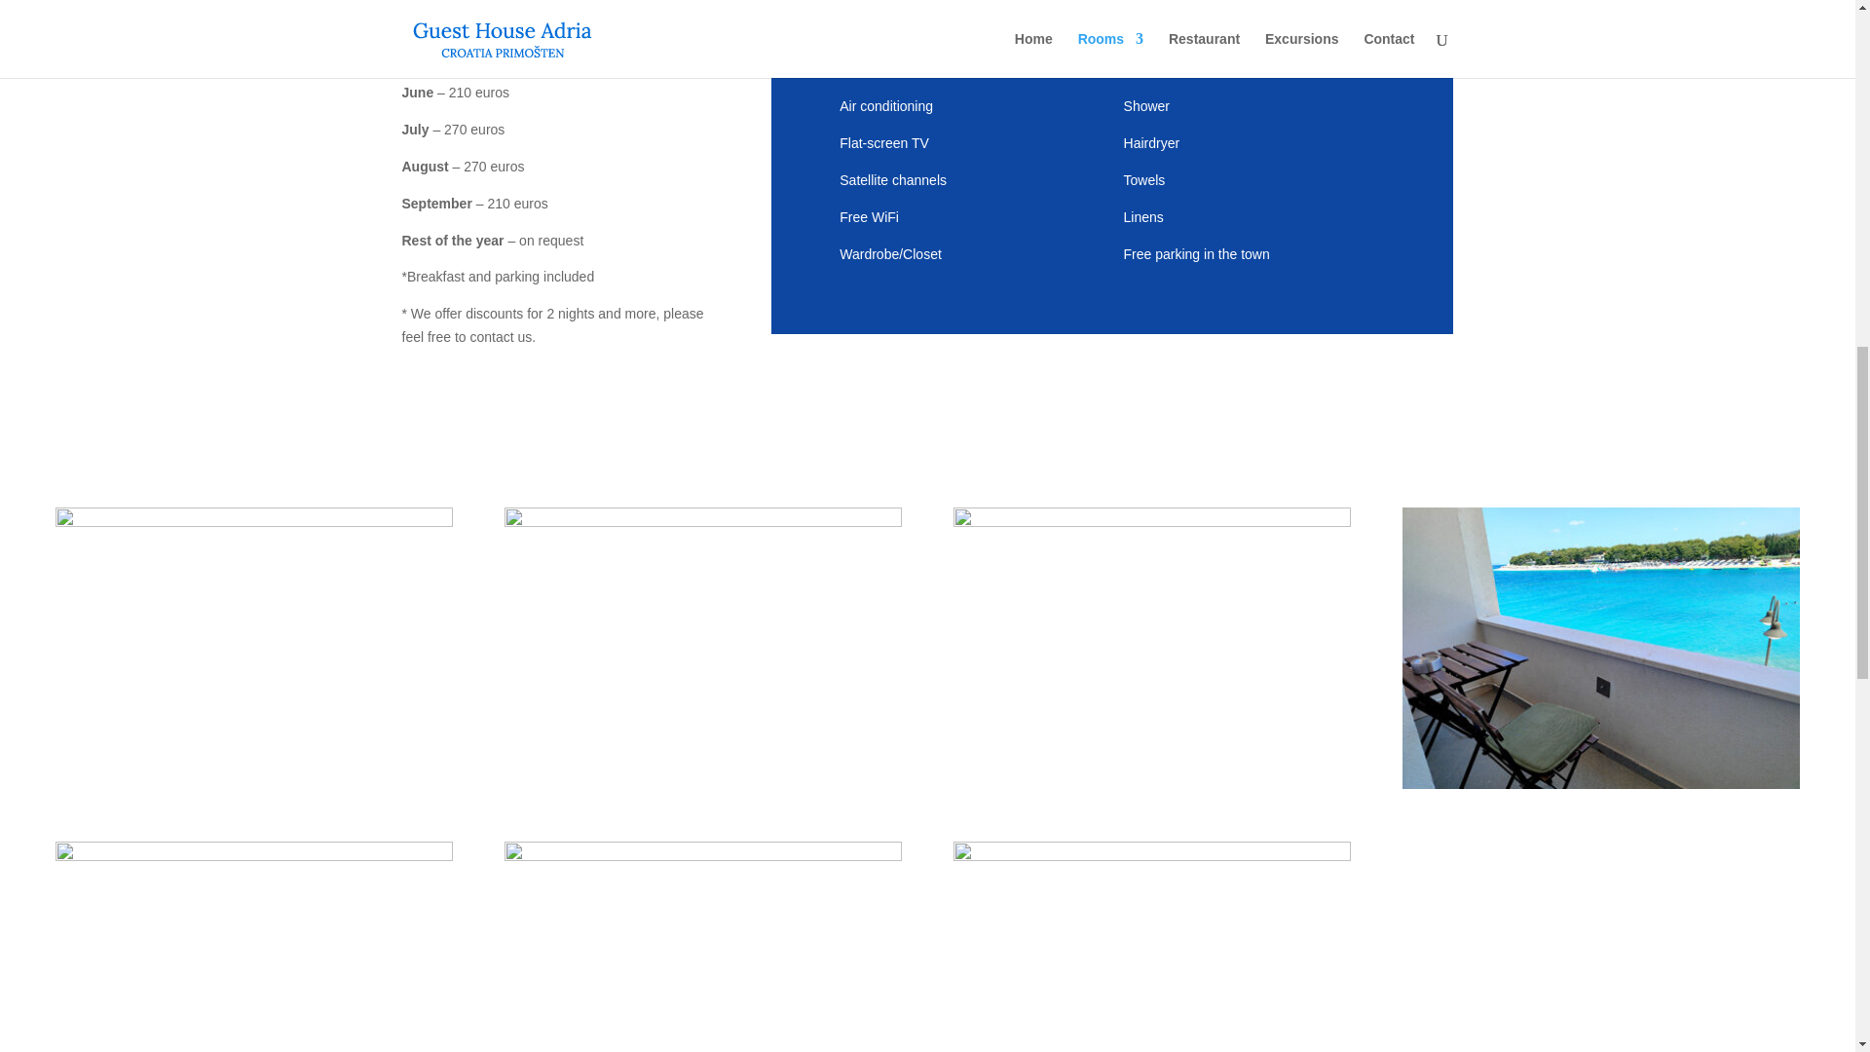  I want to click on primosten-adria-room-5-1, so click(1601, 784).